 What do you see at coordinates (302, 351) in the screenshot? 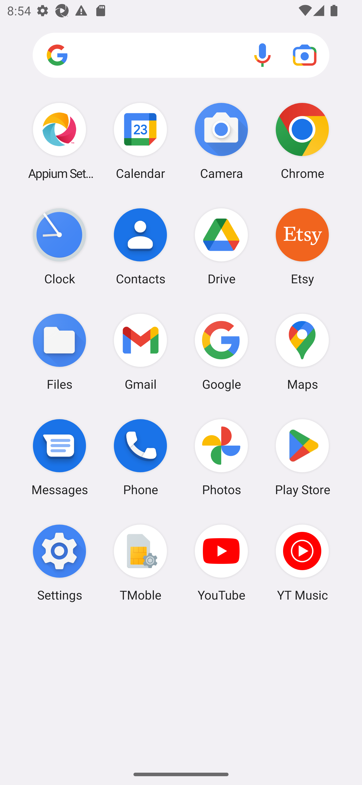
I see `Maps` at bounding box center [302, 351].